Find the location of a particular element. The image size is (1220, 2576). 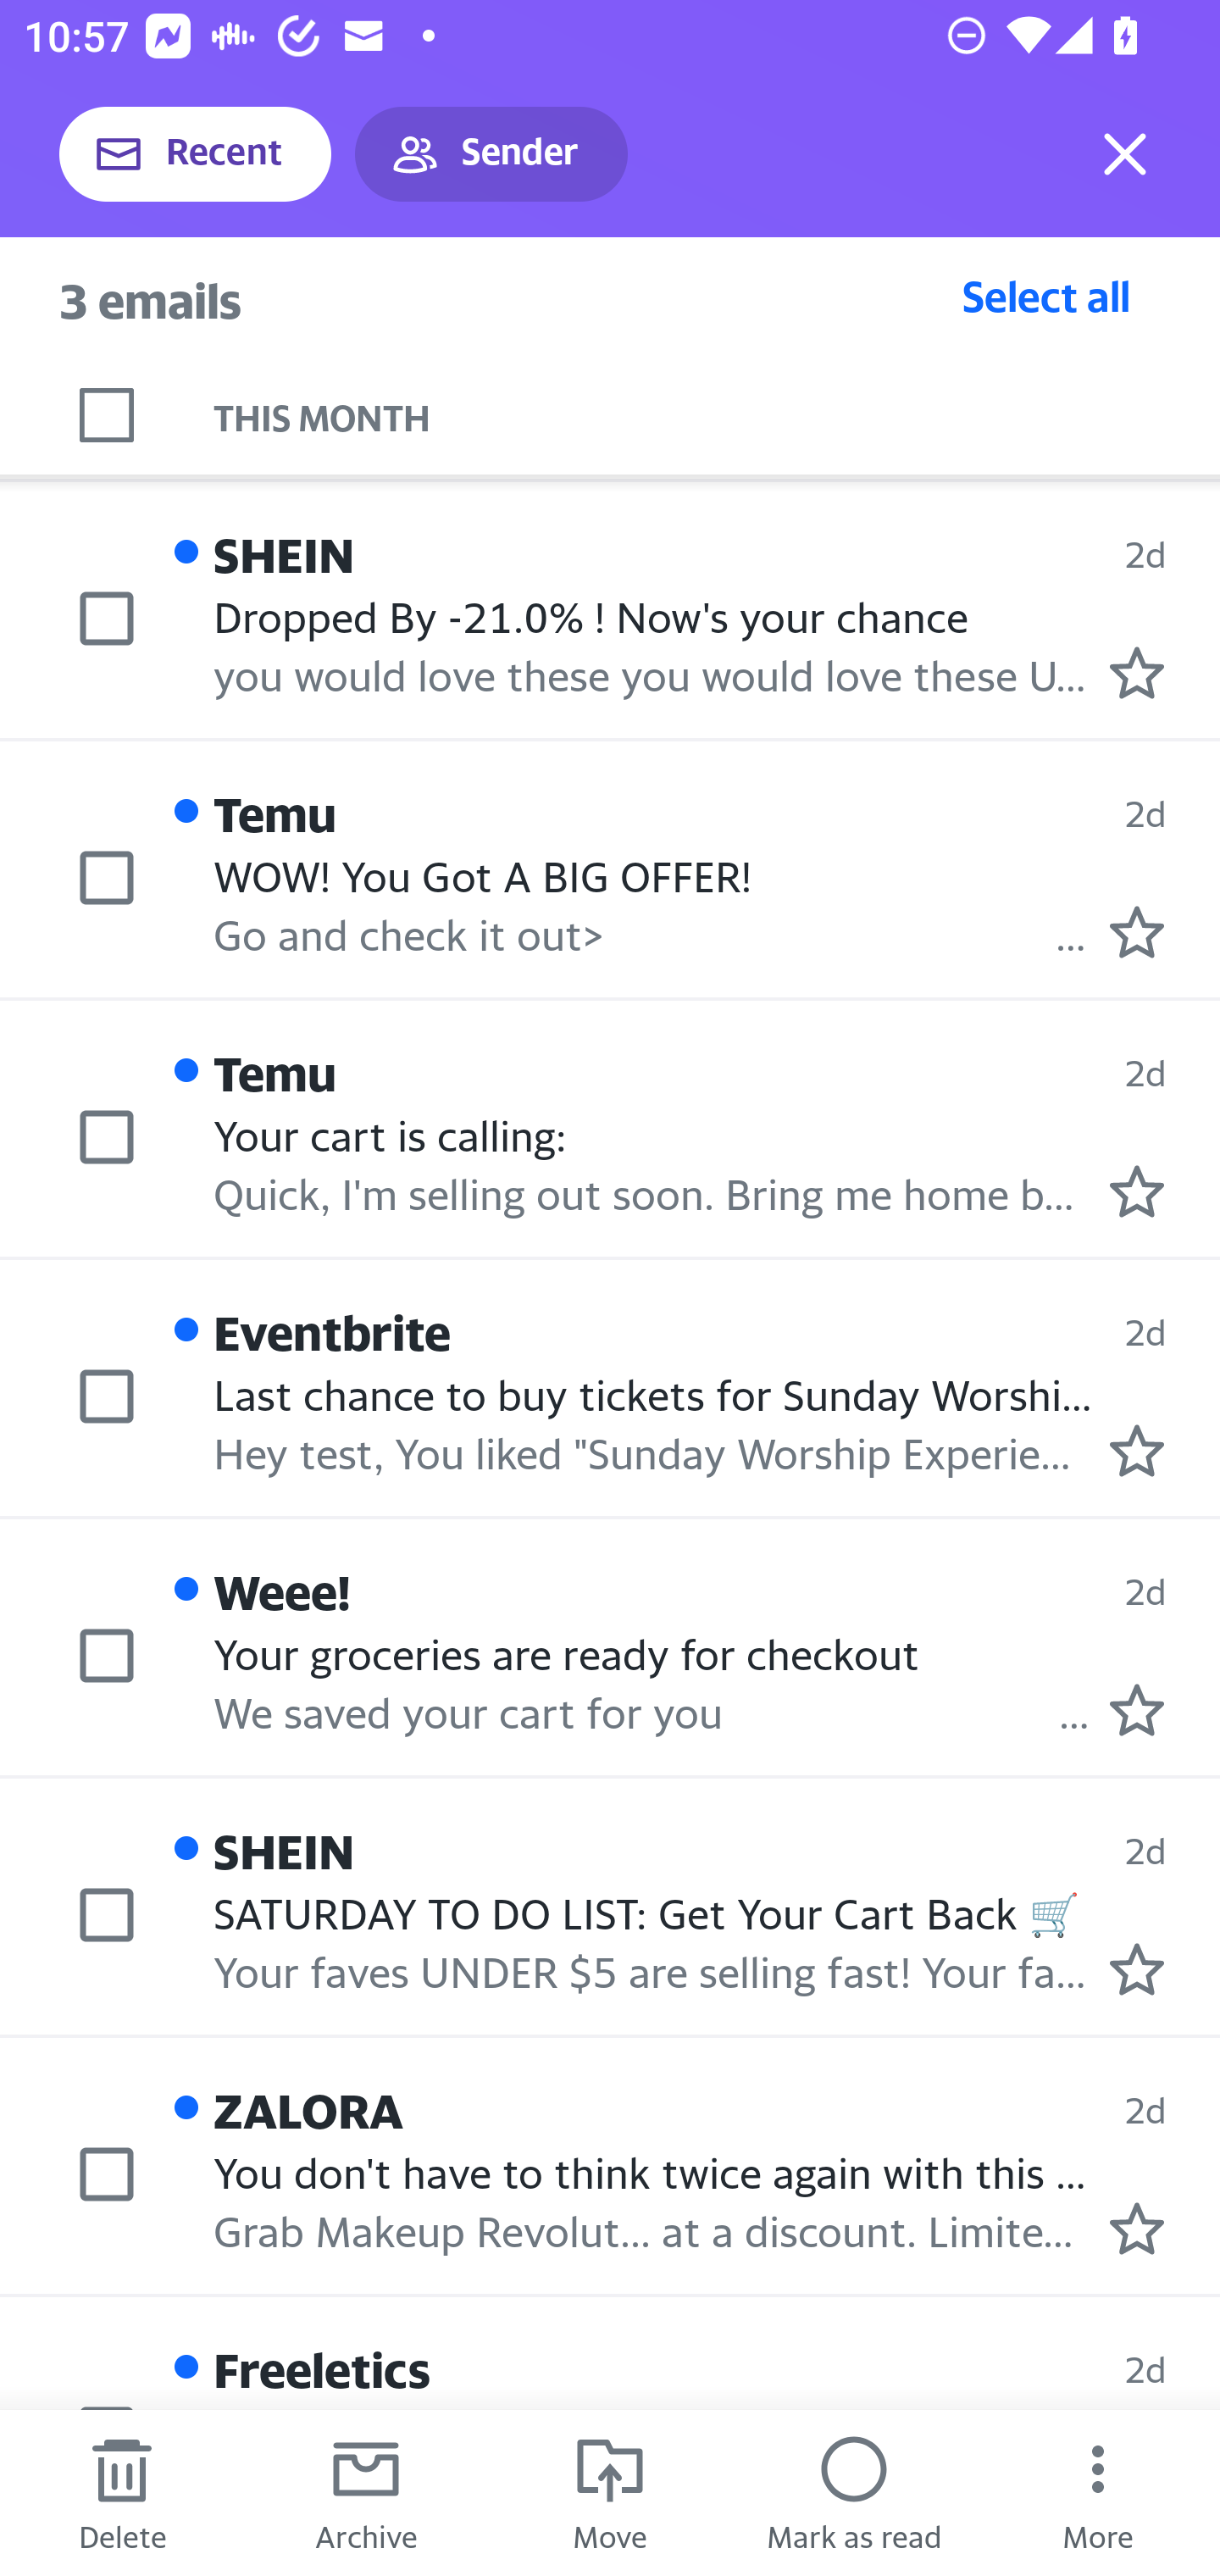

Mark as read is located at coordinates (854, 2493).